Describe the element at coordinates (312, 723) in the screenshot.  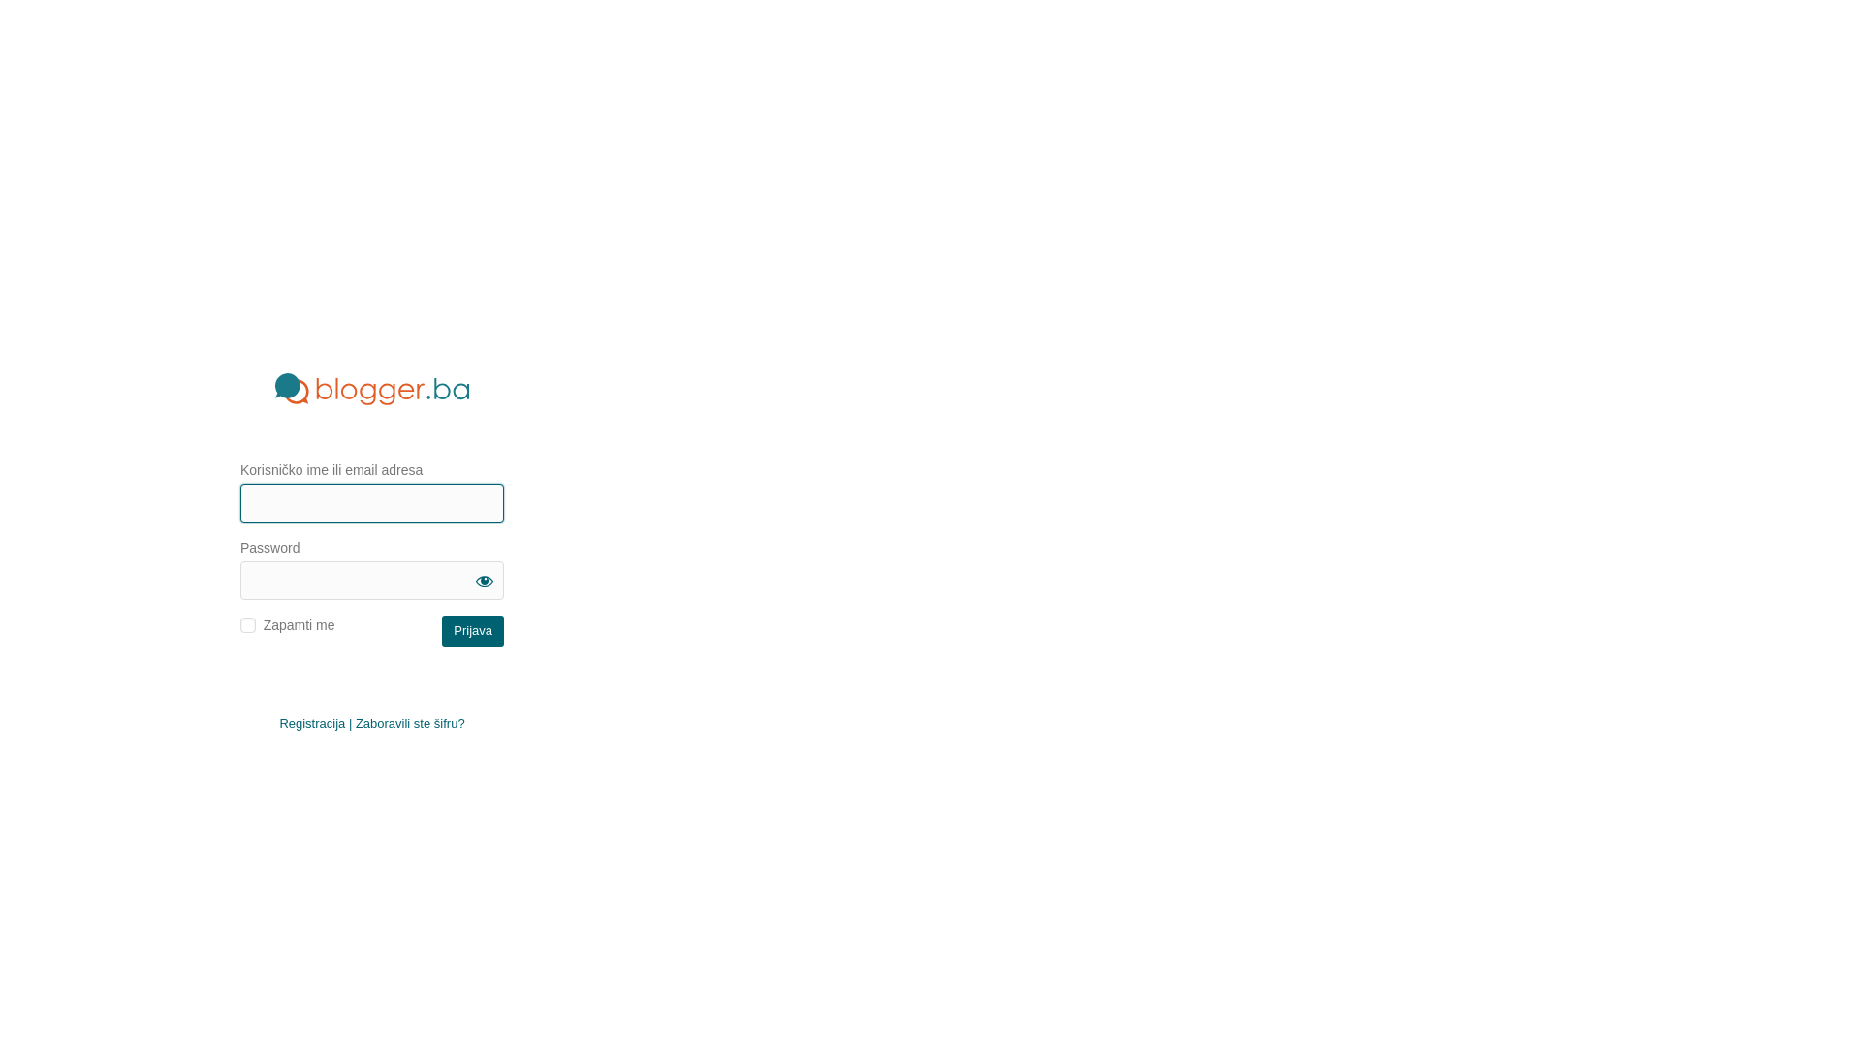
I see `Registracija` at that location.